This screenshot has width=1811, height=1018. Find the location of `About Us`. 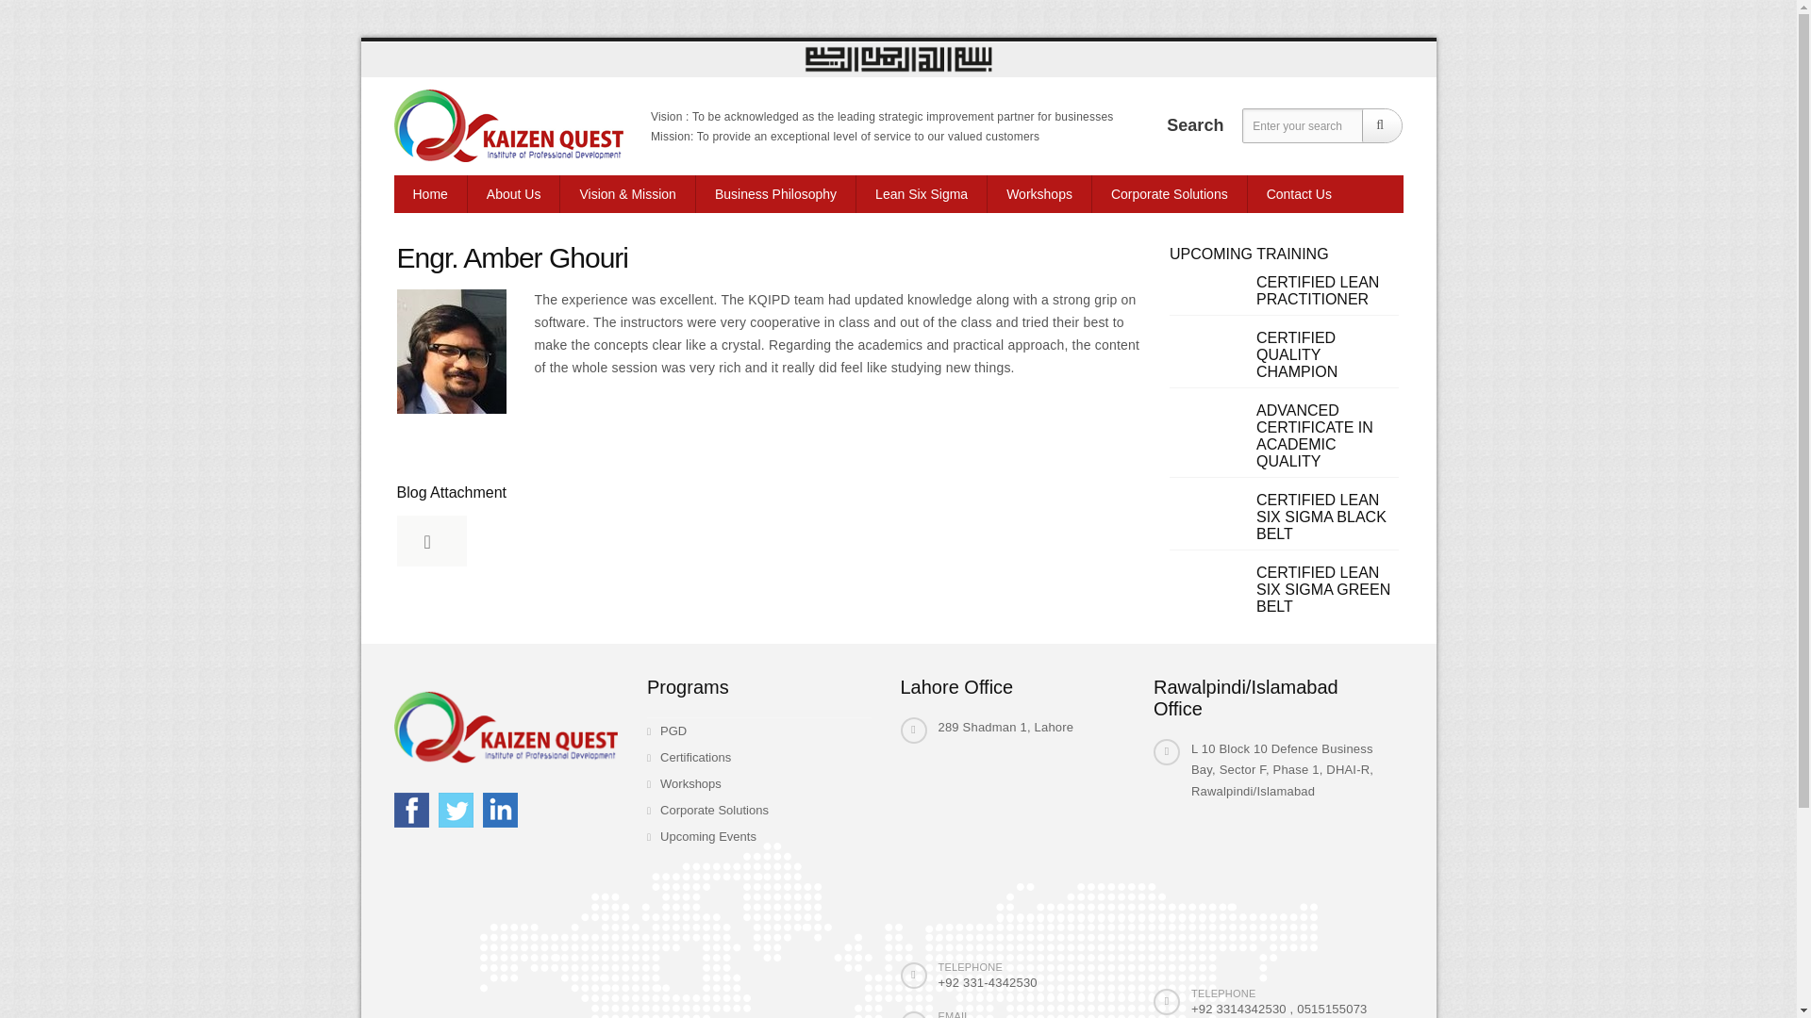

About Us is located at coordinates (514, 193).